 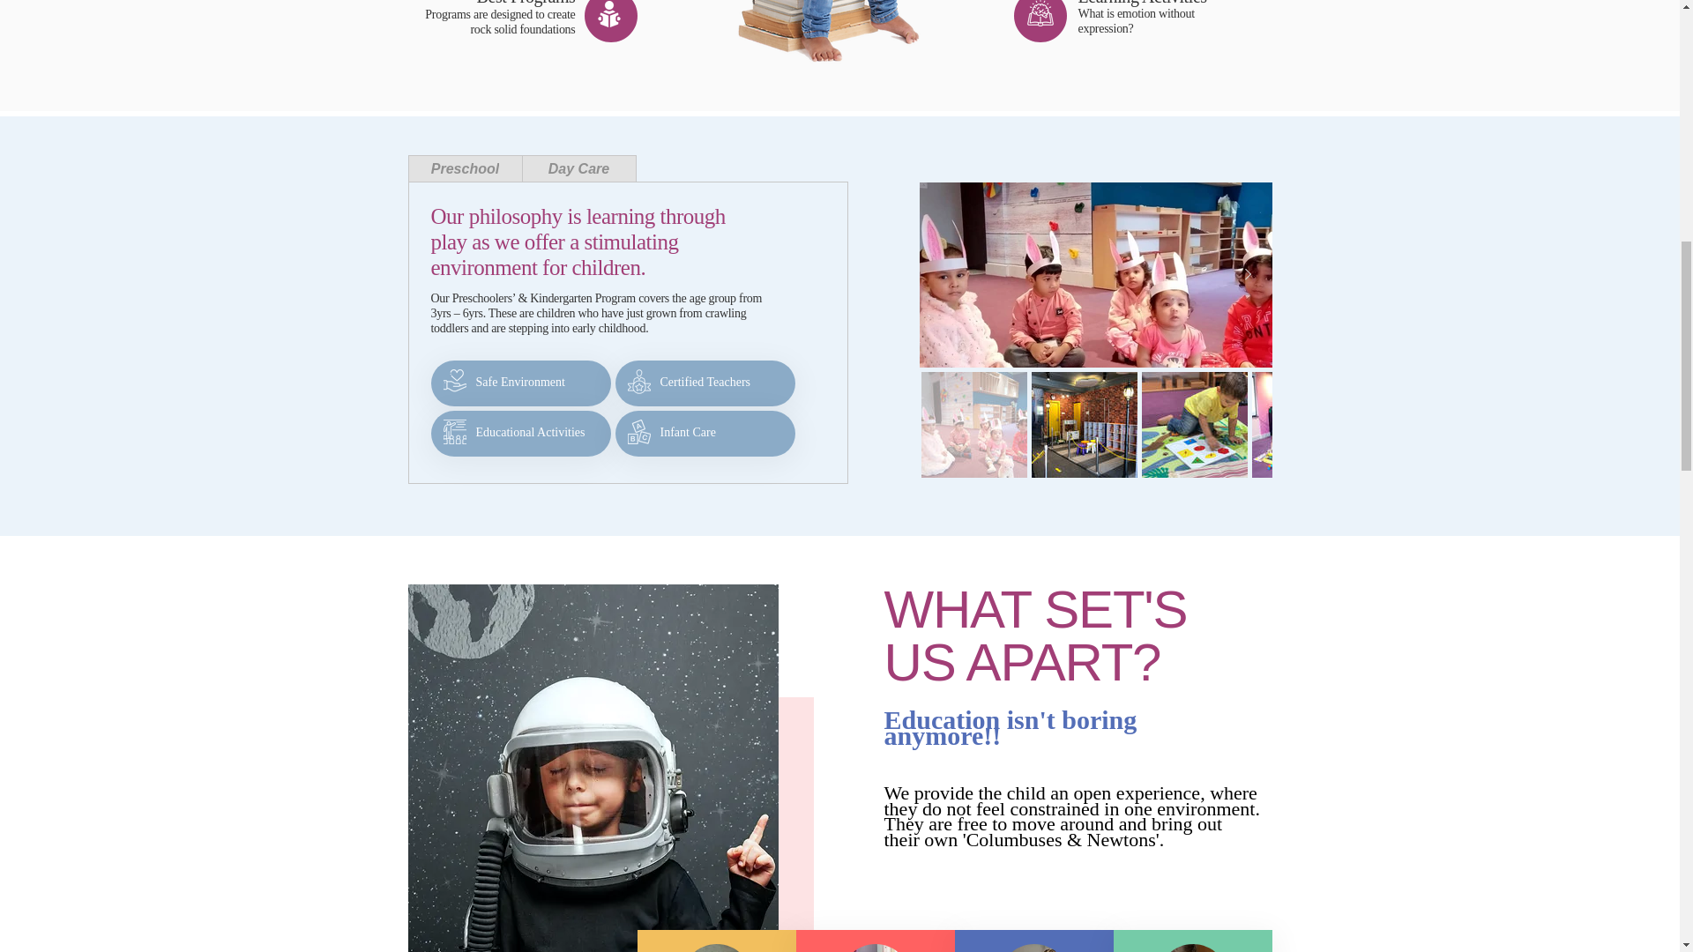 What do you see at coordinates (1192, 948) in the screenshot?
I see `teacher-asking-question-her-class.jpg` at bounding box center [1192, 948].